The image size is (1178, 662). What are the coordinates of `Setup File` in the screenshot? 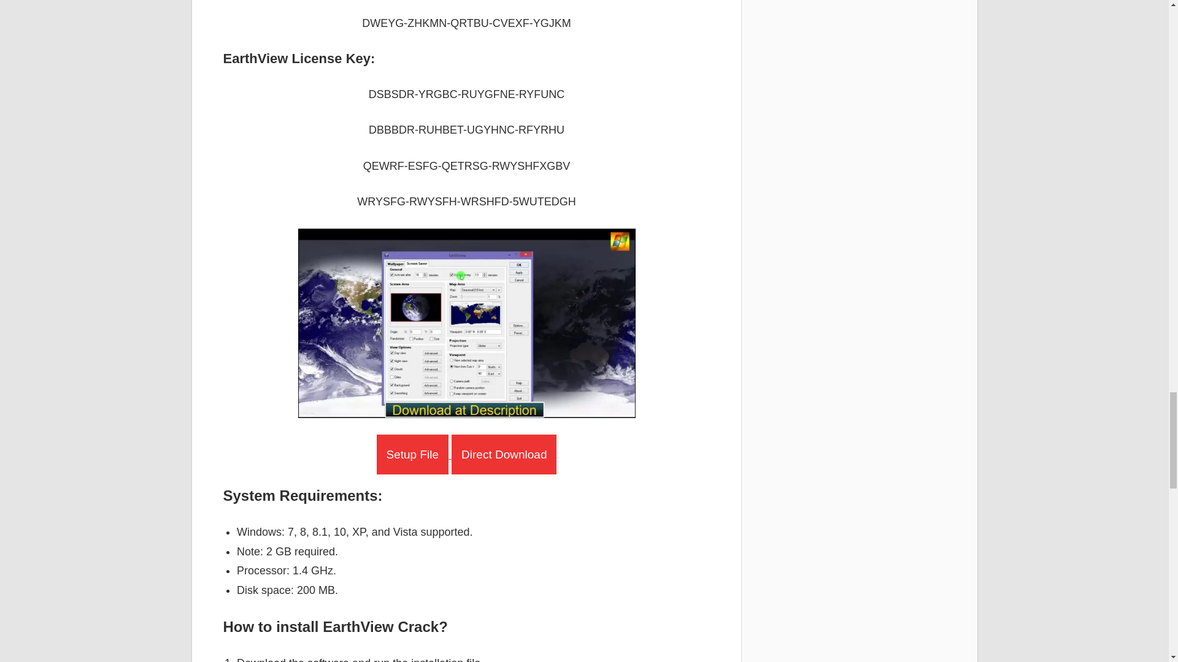 It's located at (412, 454).